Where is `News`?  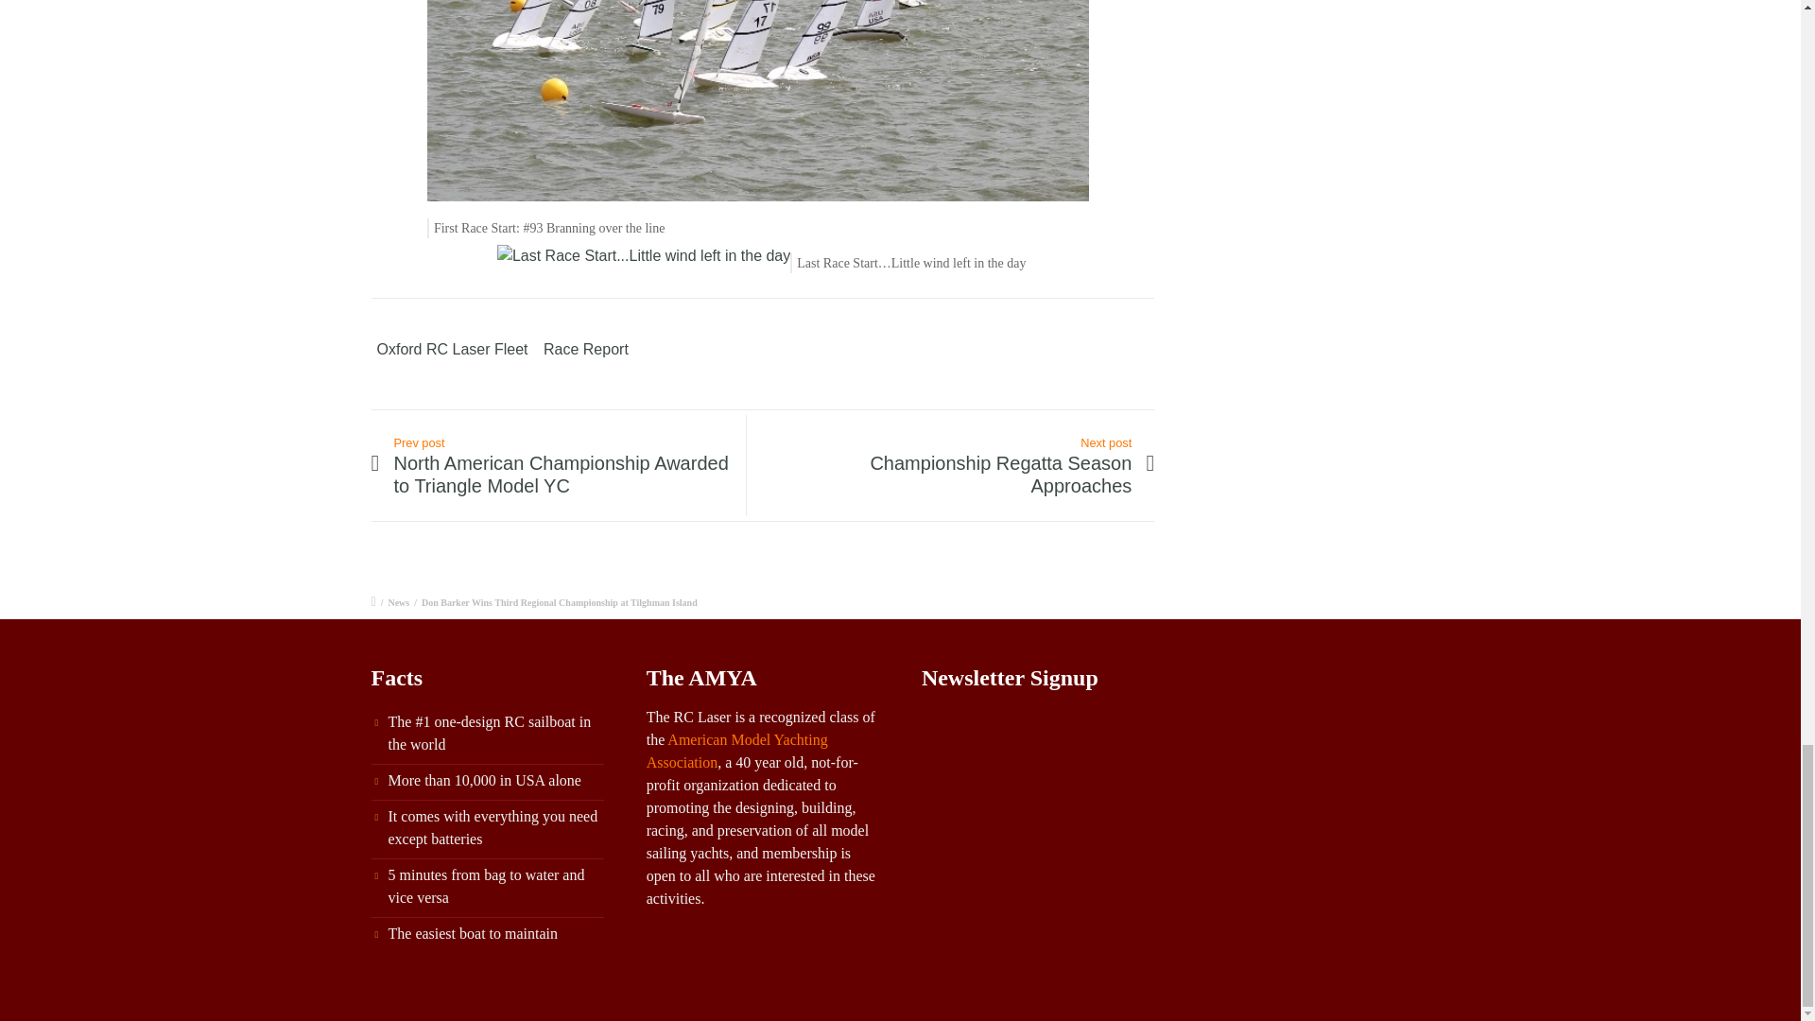
News is located at coordinates (399, 601).